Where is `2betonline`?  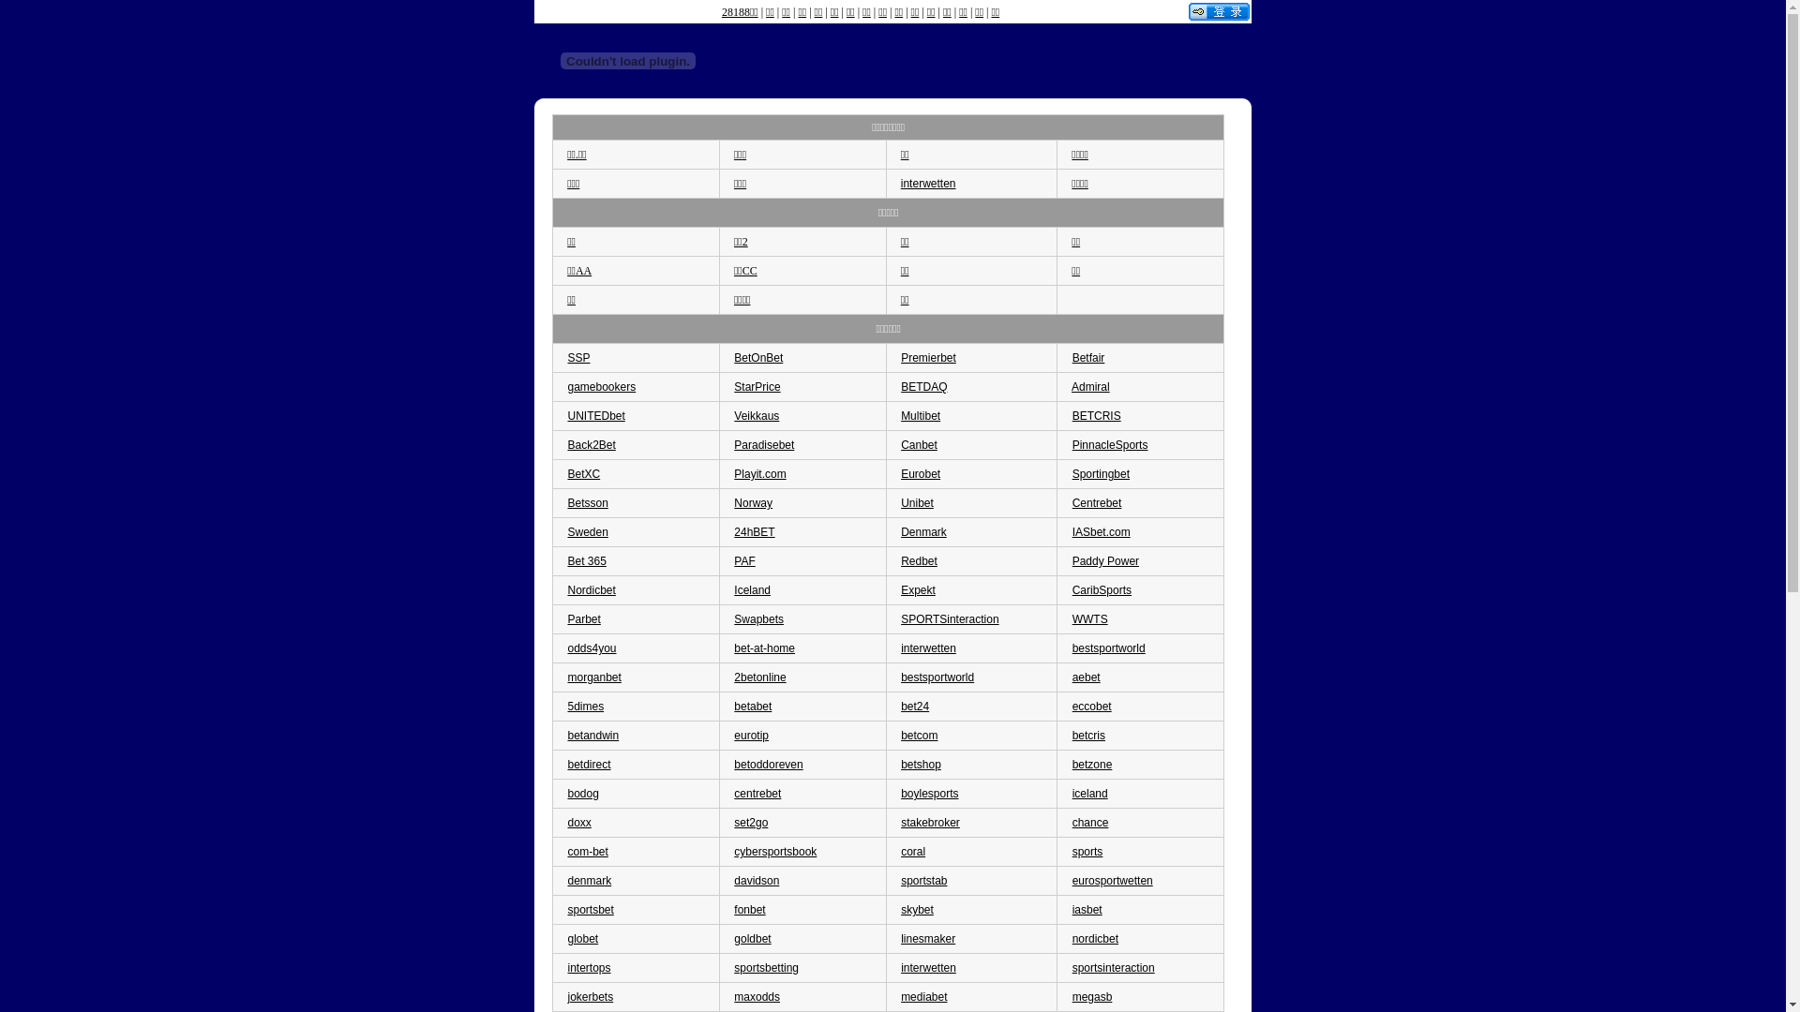
2betonline is located at coordinates (759, 677).